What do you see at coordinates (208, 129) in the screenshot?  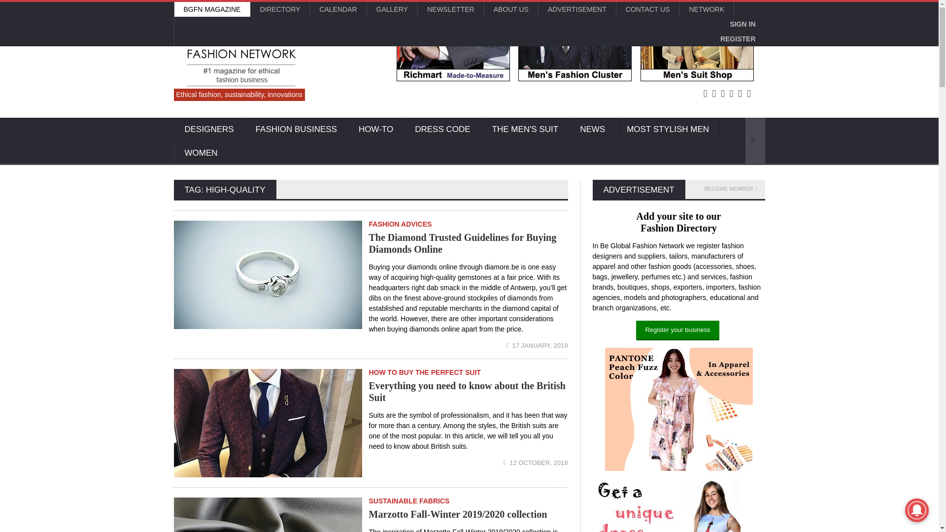 I see `DESIGNERS` at bounding box center [208, 129].